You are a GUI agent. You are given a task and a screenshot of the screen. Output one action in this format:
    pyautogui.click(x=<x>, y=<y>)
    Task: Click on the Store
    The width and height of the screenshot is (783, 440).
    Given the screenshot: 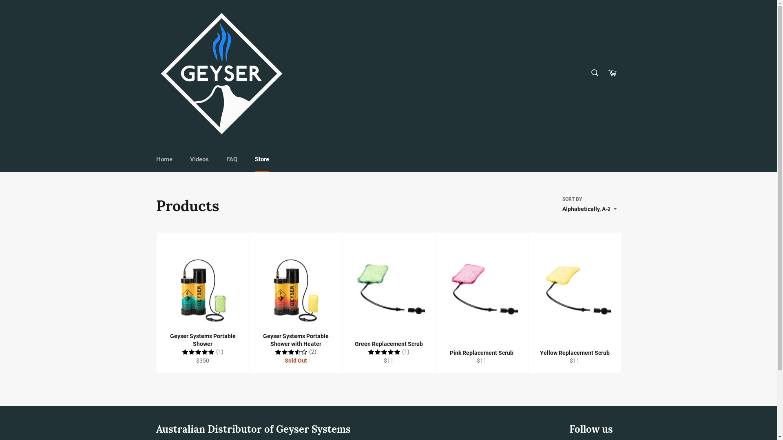 What is the action you would take?
    pyautogui.click(x=262, y=160)
    